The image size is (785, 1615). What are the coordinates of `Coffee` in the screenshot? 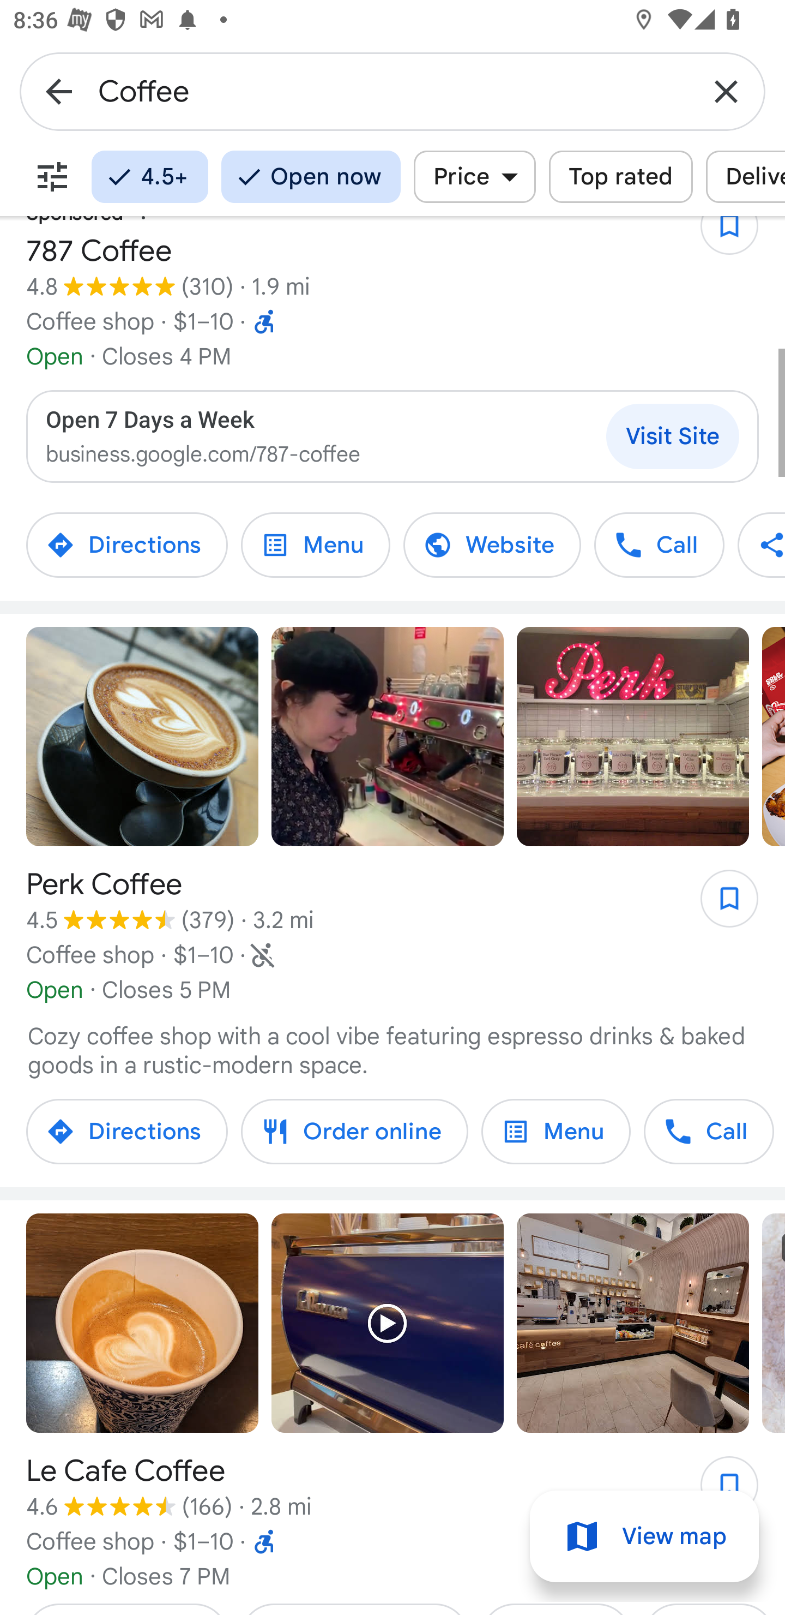 It's located at (392, 91).